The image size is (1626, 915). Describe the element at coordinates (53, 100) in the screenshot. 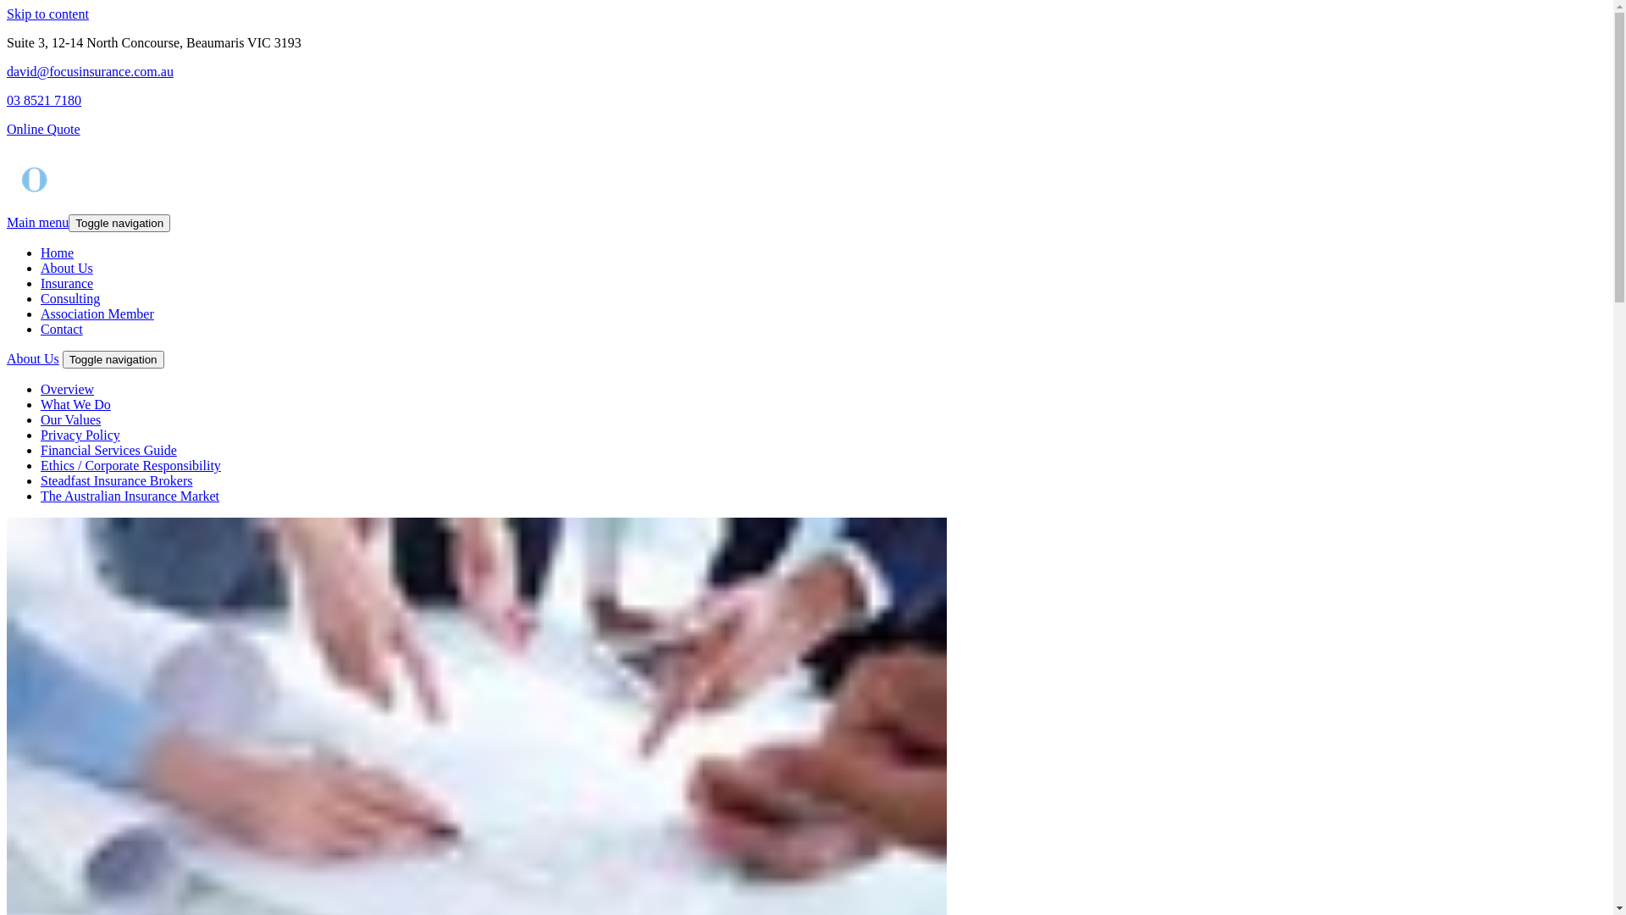

I see `8521 7180` at that location.